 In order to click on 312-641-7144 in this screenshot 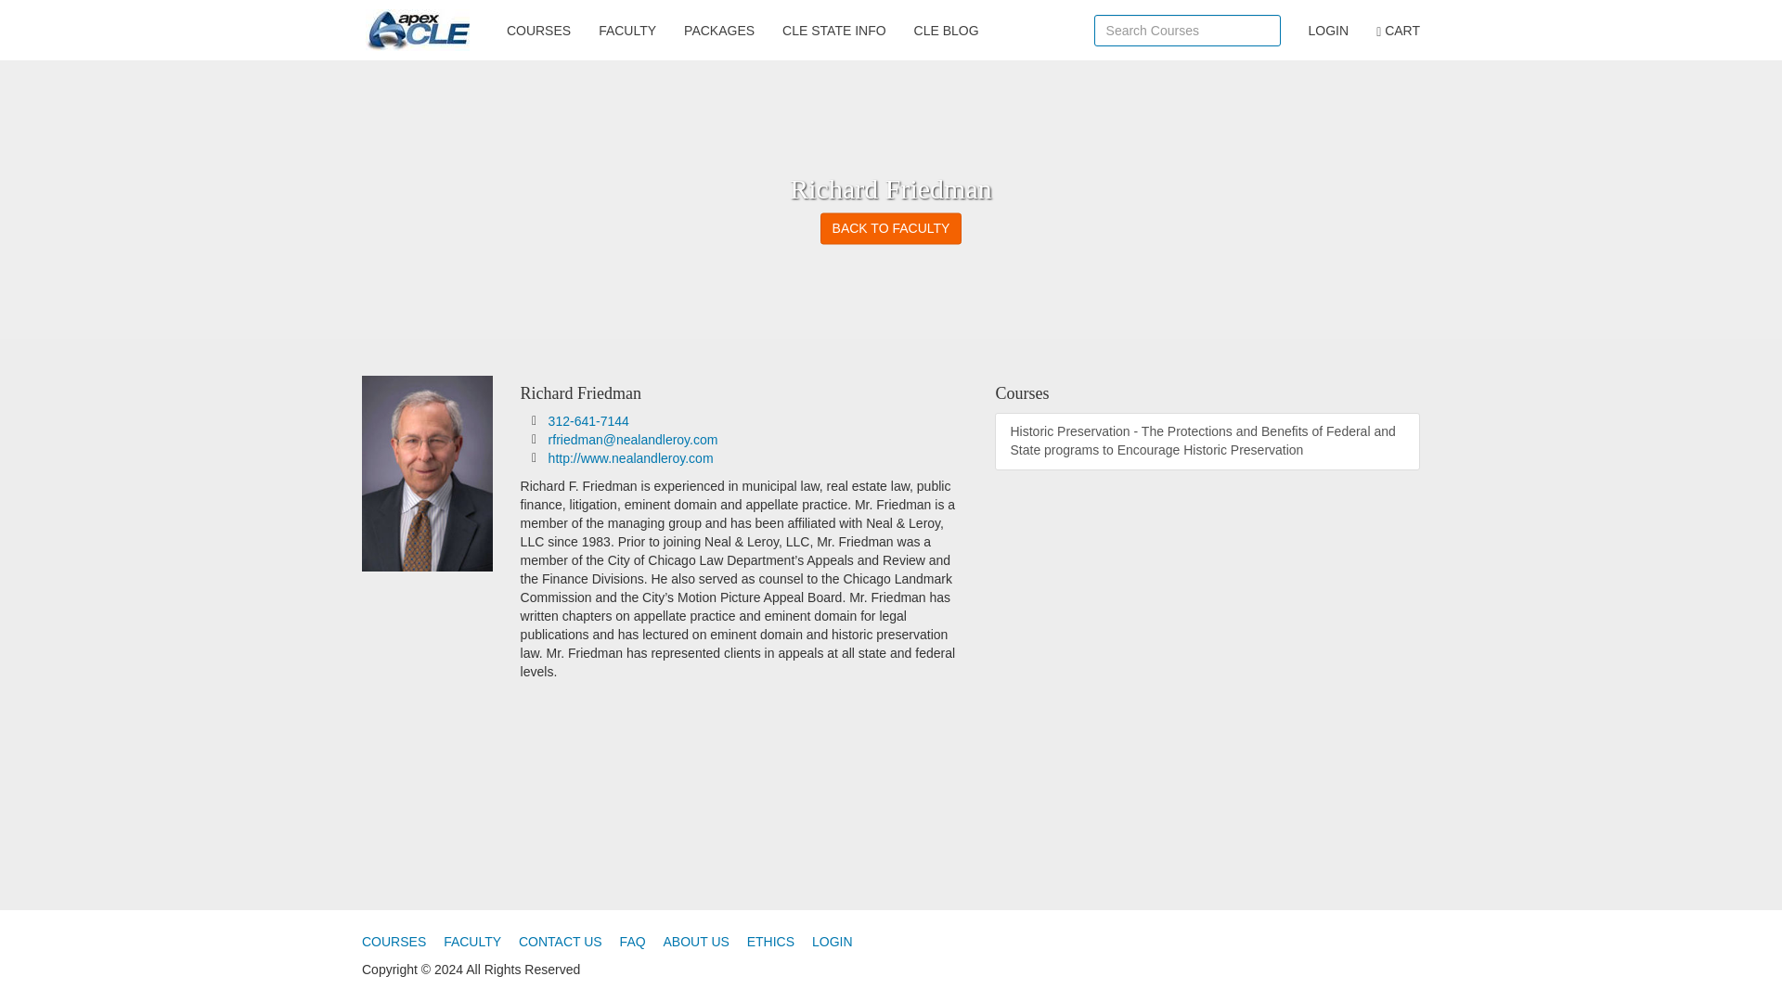, I will do `click(588, 421)`.